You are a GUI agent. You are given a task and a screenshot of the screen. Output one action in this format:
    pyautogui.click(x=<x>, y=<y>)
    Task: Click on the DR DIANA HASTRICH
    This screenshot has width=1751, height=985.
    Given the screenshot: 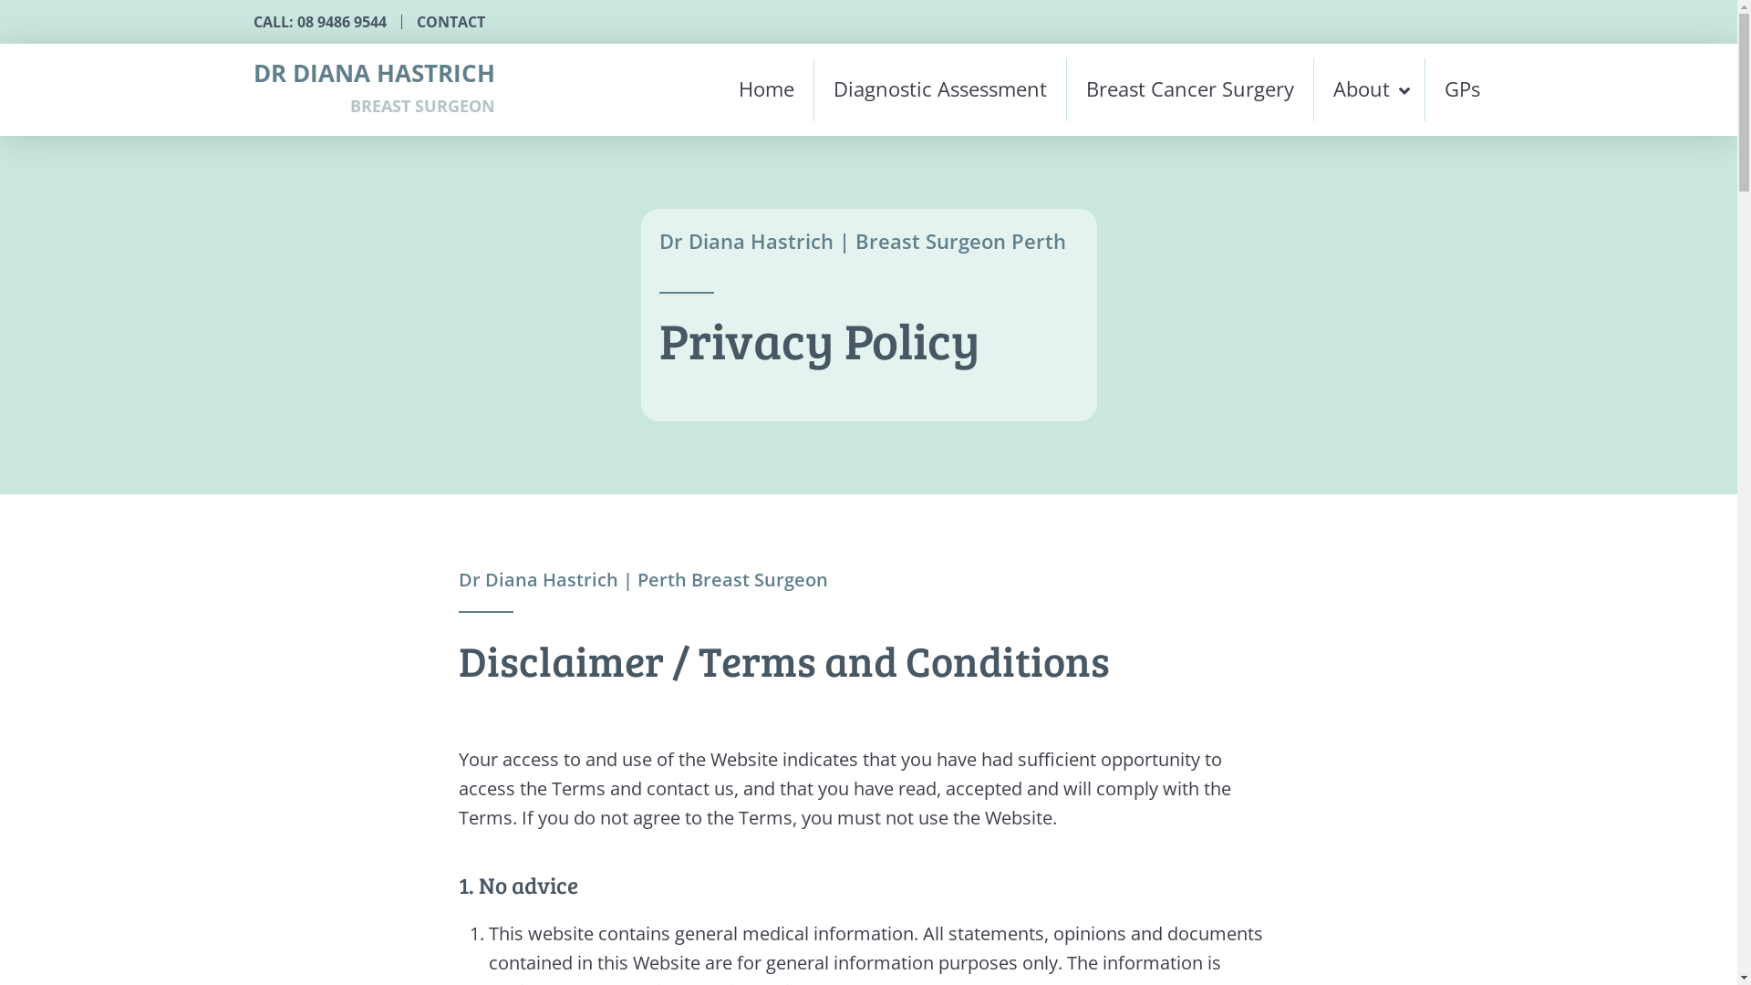 What is the action you would take?
    pyautogui.click(x=374, y=73)
    